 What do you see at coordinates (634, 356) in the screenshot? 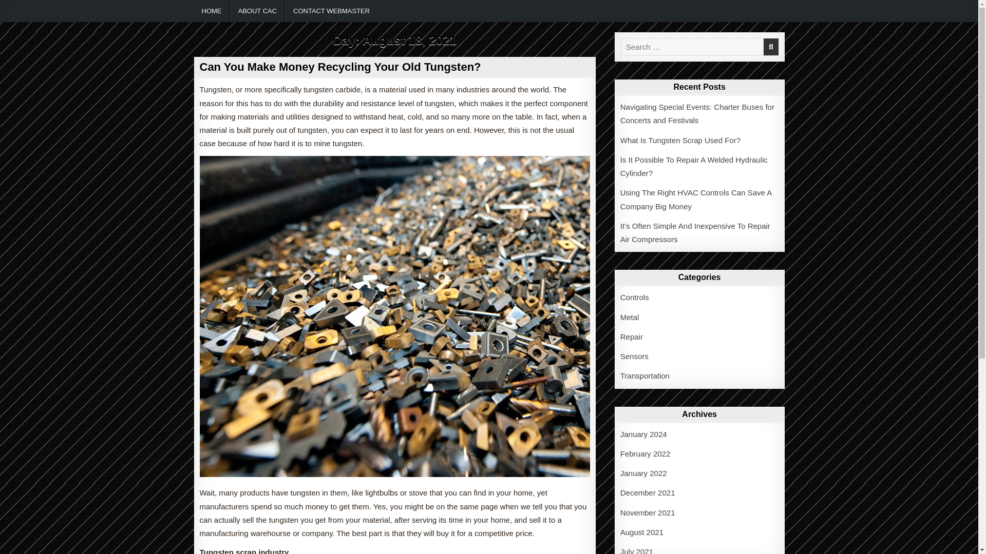
I see `Sensors` at bounding box center [634, 356].